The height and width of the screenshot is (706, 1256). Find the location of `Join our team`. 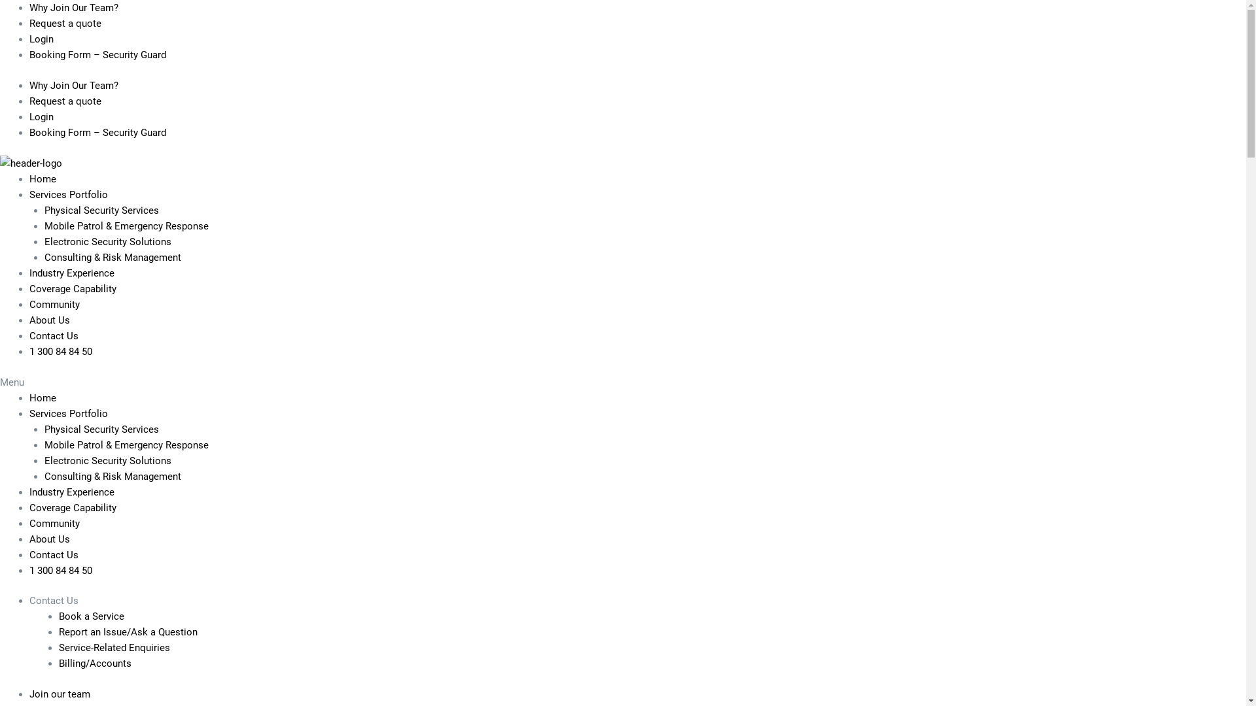

Join our team is located at coordinates (60, 694).